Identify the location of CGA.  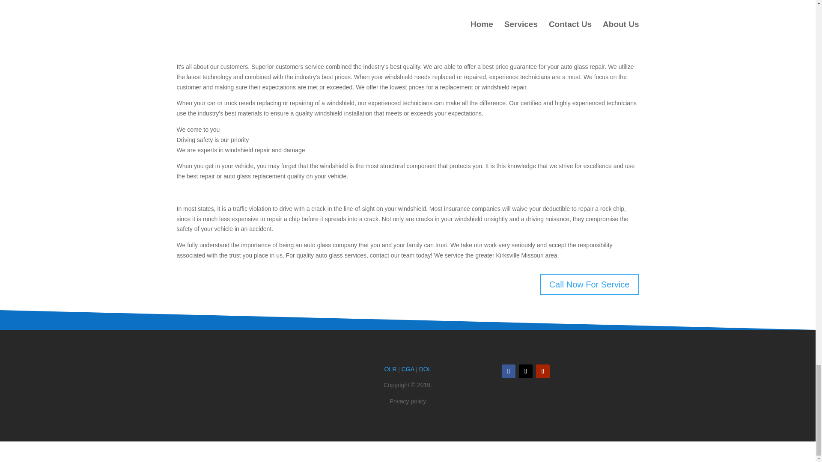
(408, 369).